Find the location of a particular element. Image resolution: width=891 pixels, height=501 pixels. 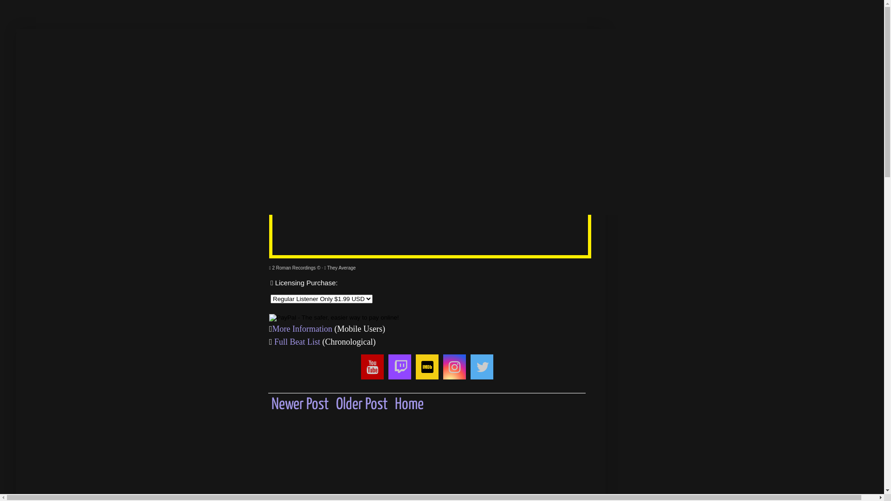

iMDB is located at coordinates (170, 145).